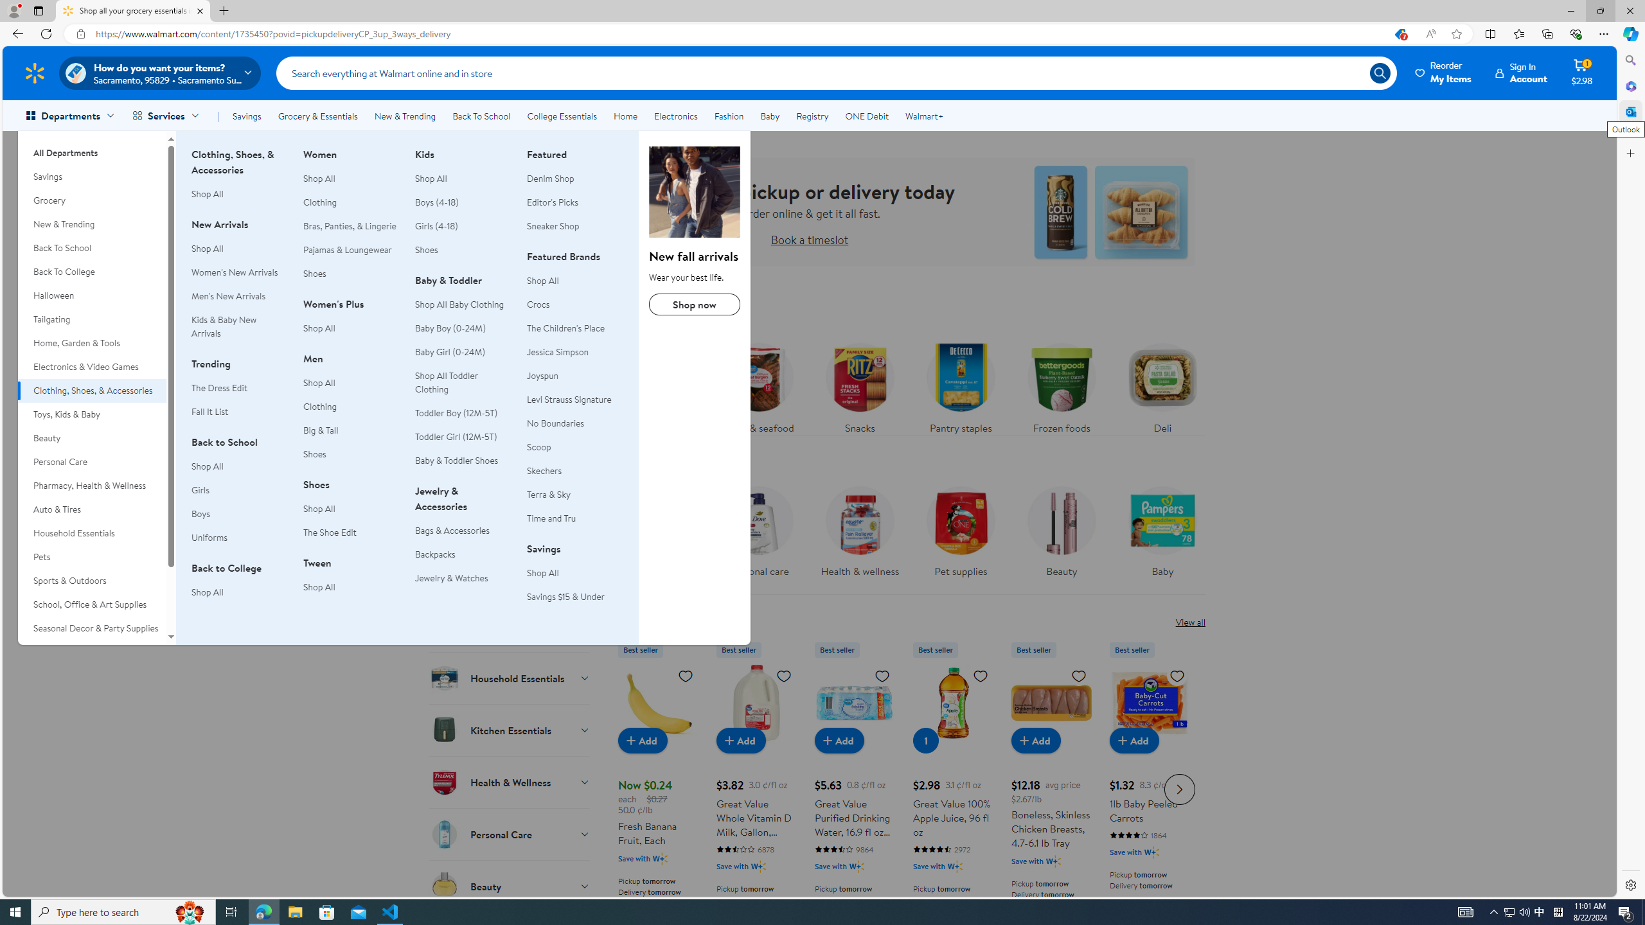 Image resolution: width=1645 pixels, height=925 pixels. Describe the element at coordinates (351, 250) in the screenshot. I see `Pajamas & Loungewear` at that location.